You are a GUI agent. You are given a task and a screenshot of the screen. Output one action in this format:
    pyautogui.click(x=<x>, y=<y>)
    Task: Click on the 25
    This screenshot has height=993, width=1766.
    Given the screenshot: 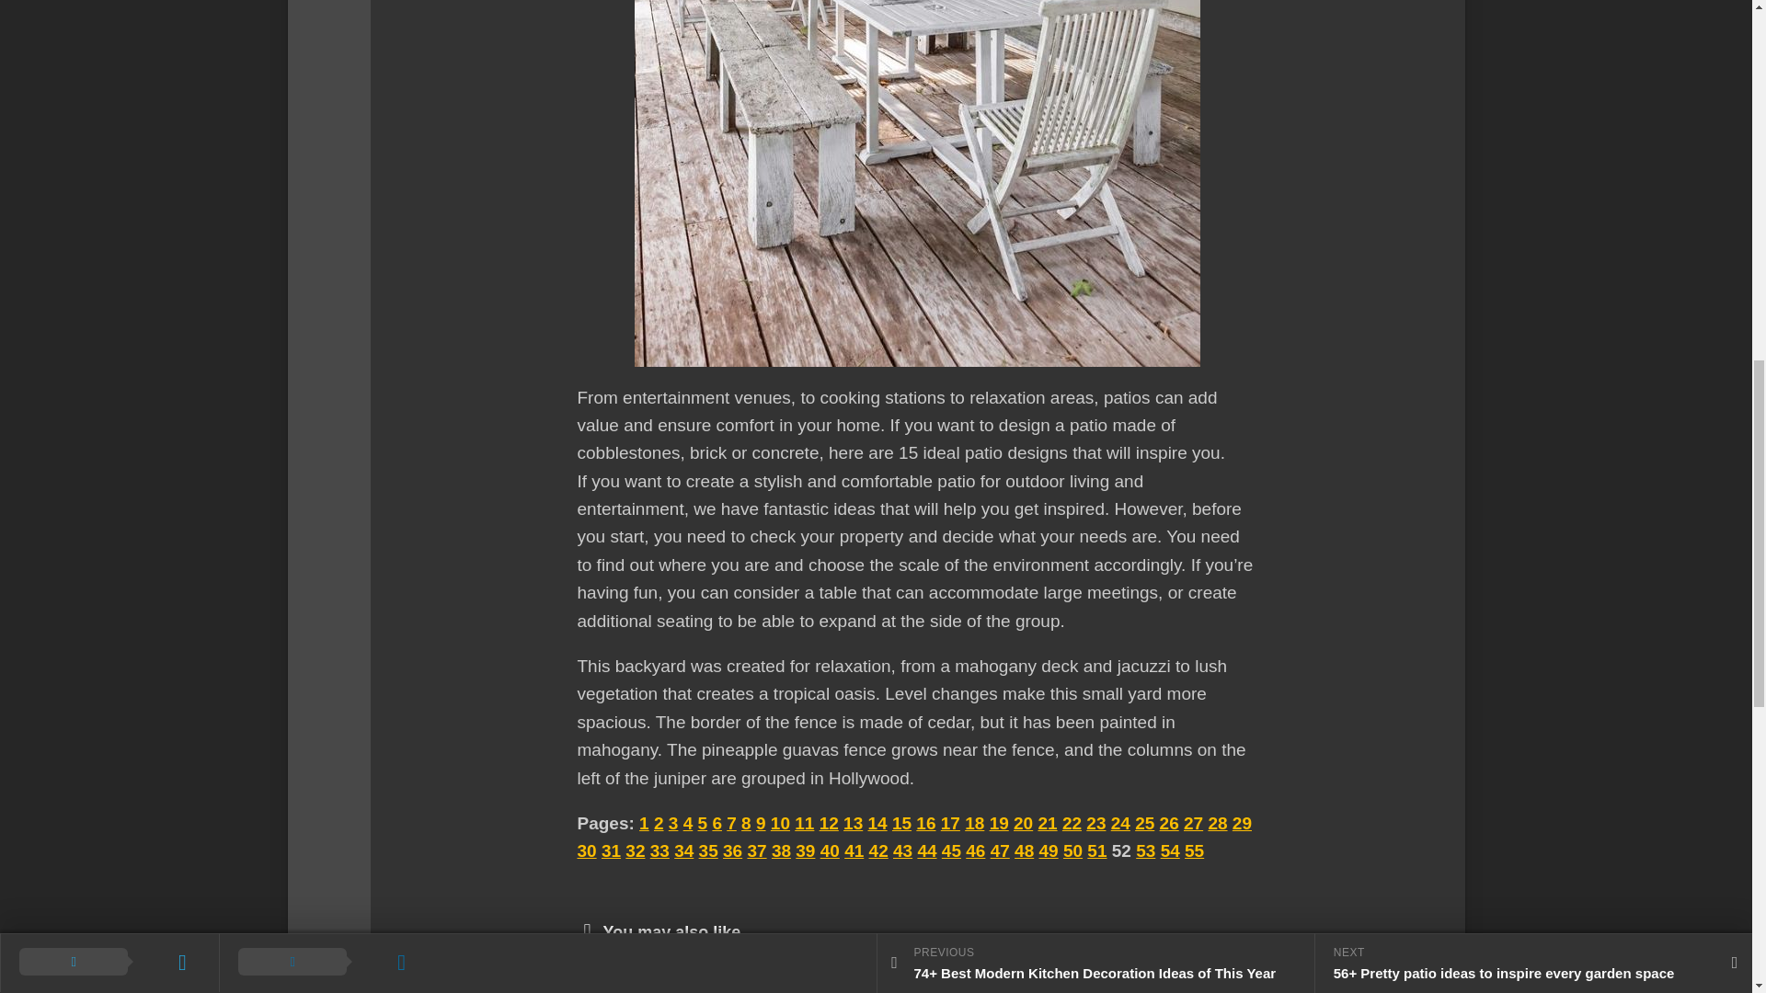 What is the action you would take?
    pyautogui.click(x=1144, y=823)
    